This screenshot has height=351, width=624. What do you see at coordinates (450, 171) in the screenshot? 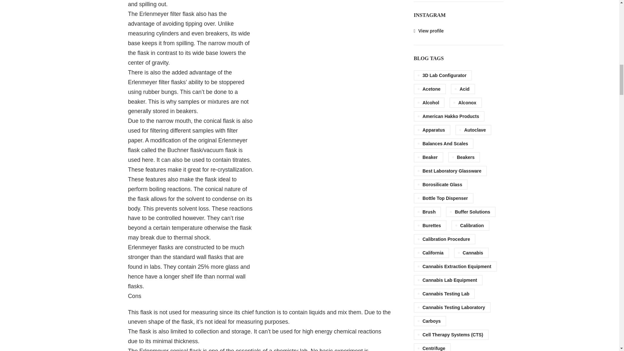
I see `Show articles tagged best laboratory glassware` at bounding box center [450, 171].